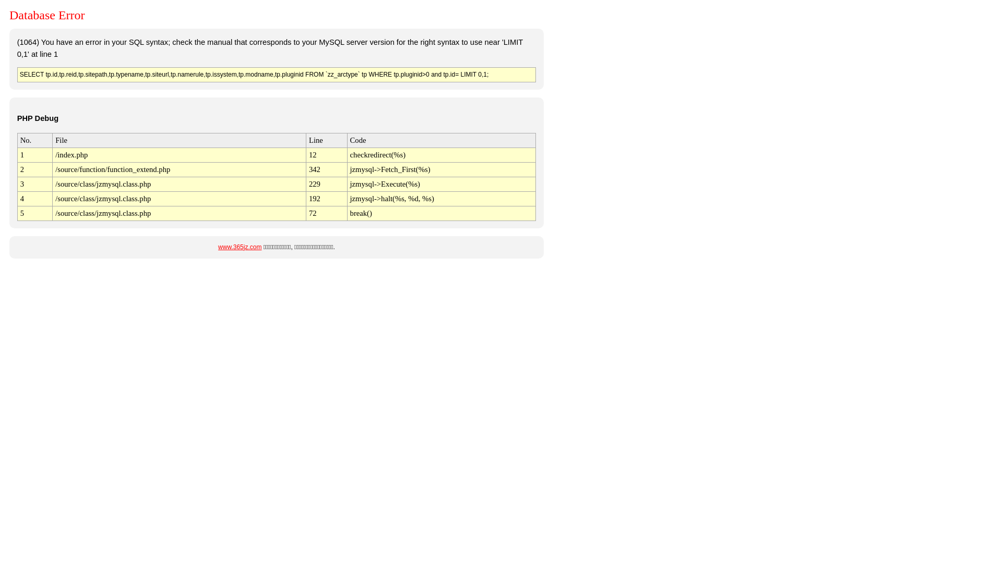 The width and height of the screenshot is (1002, 563). I want to click on www.365jz.com, so click(240, 247).